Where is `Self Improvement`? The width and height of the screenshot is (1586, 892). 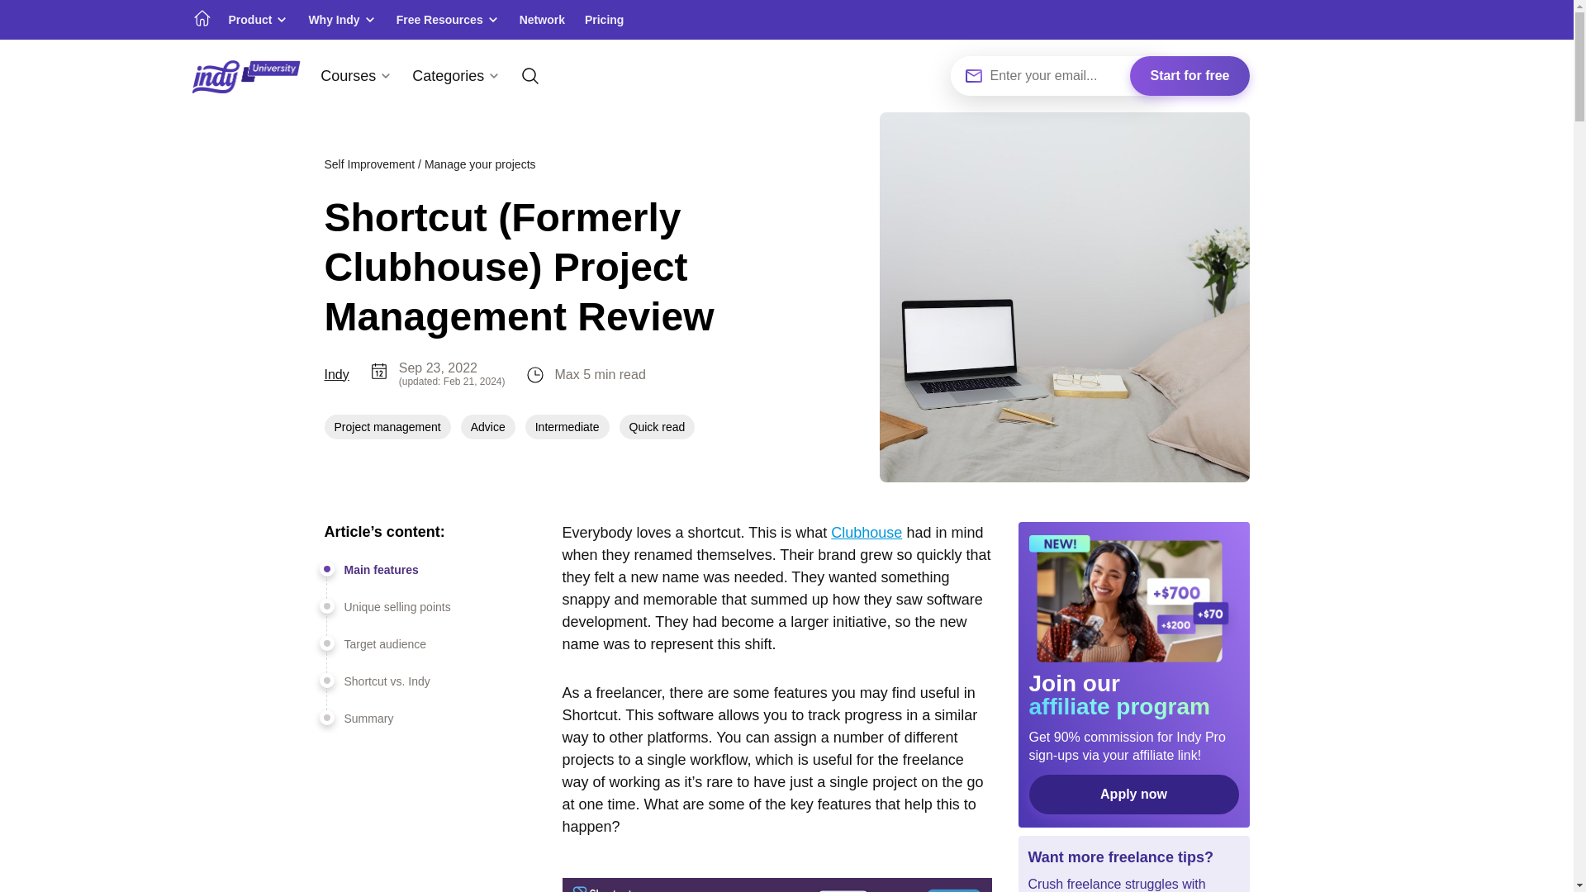 Self Improvement is located at coordinates (368, 164).